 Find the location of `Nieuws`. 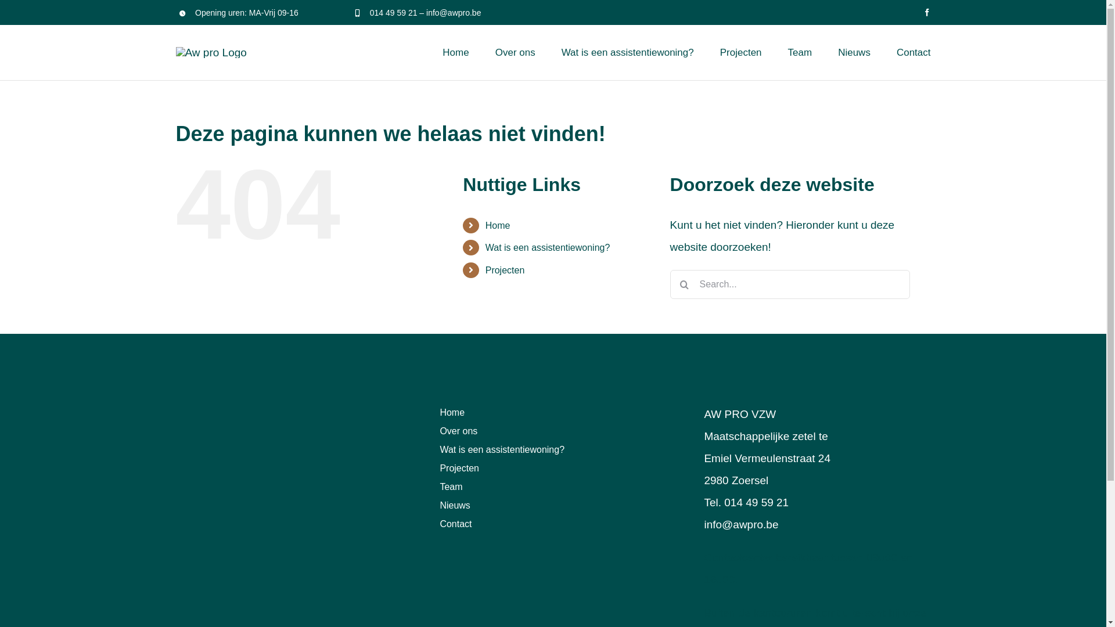

Nieuws is located at coordinates (553, 506).